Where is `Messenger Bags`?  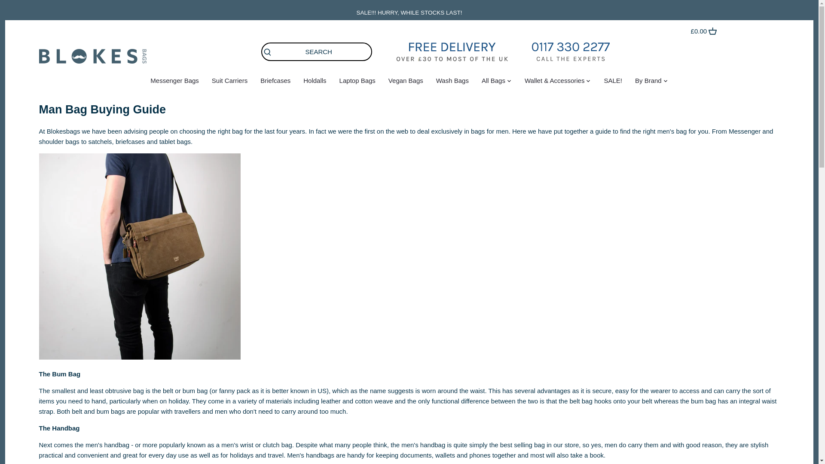 Messenger Bags is located at coordinates (174, 82).